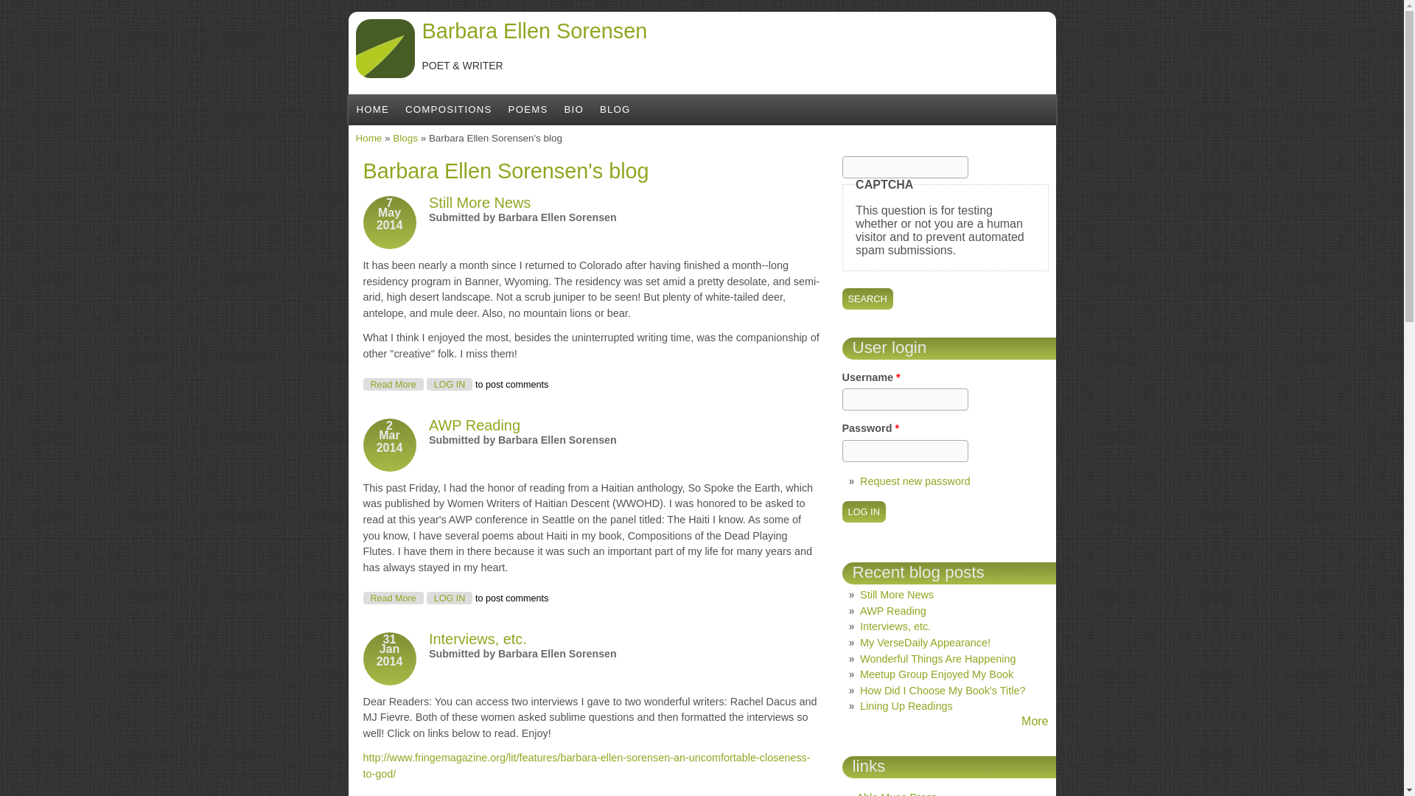 This screenshot has width=1415, height=796. What do you see at coordinates (392, 598) in the screenshot?
I see `LOG IN` at bounding box center [392, 598].